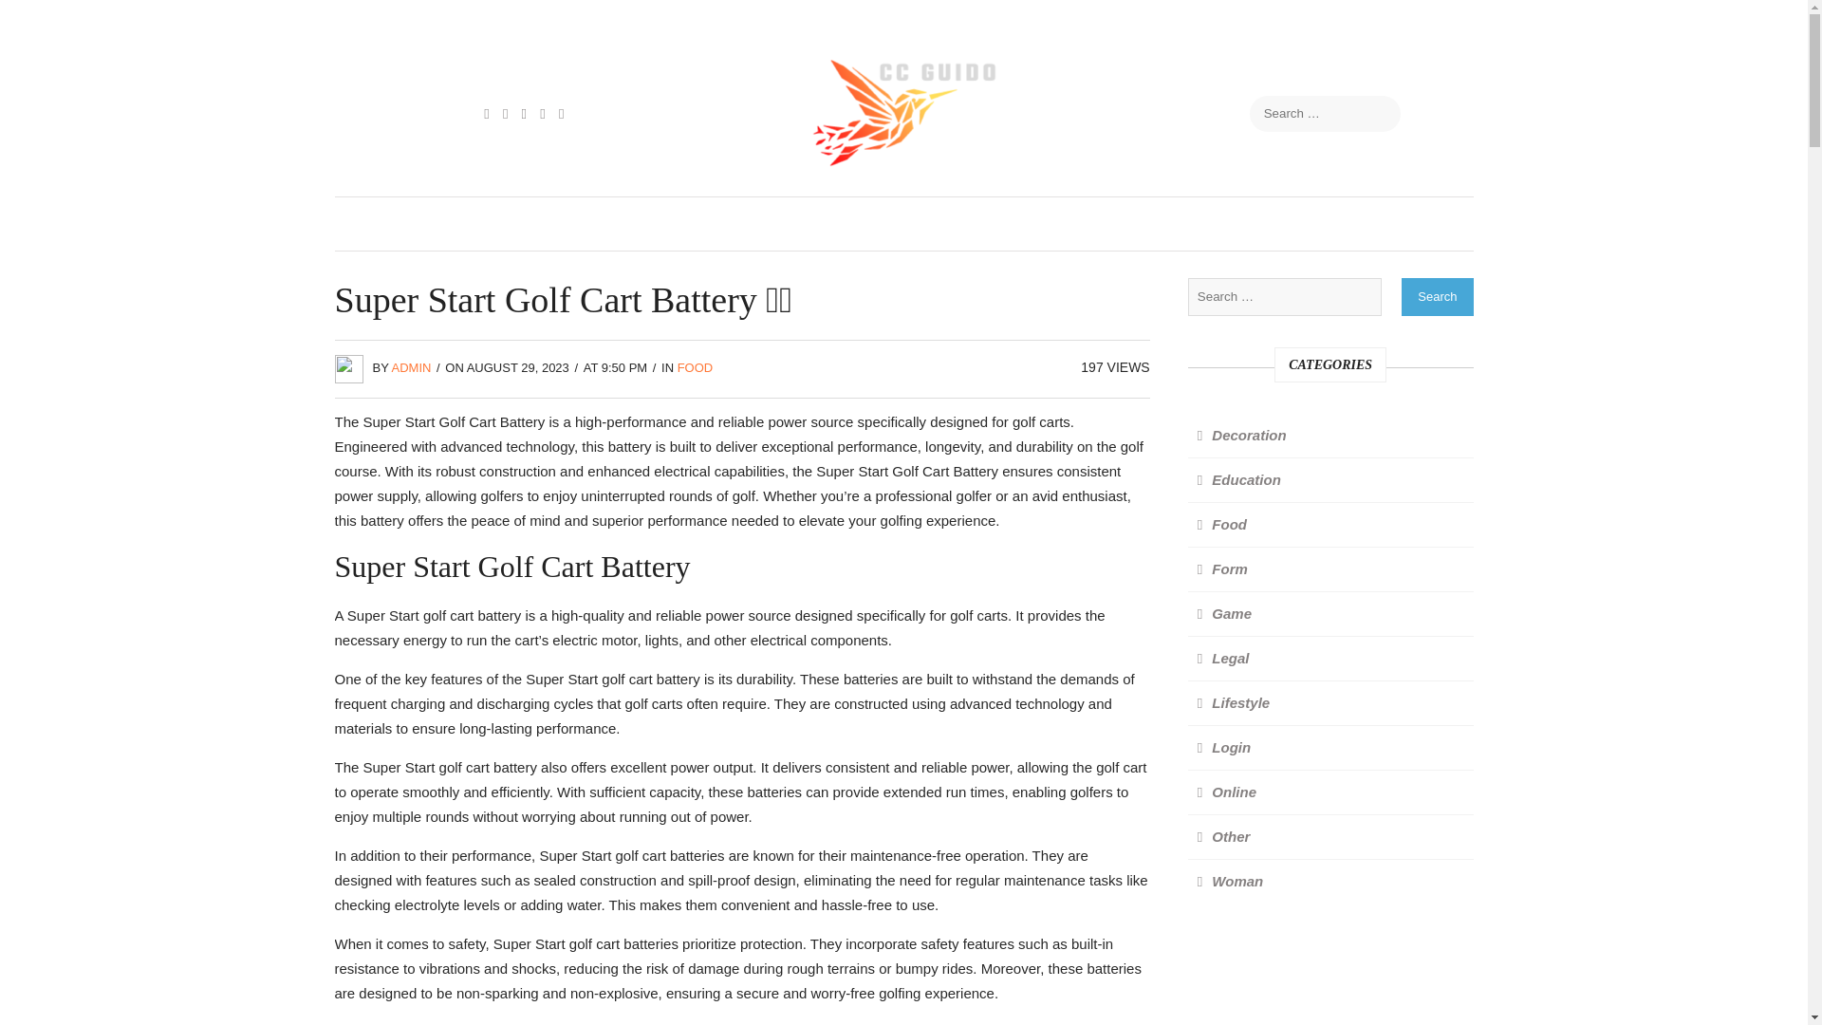 This screenshot has width=1822, height=1025. What do you see at coordinates (1238, 478) in the screenshot?
I see `Education` at bounding box center [1238, 478].